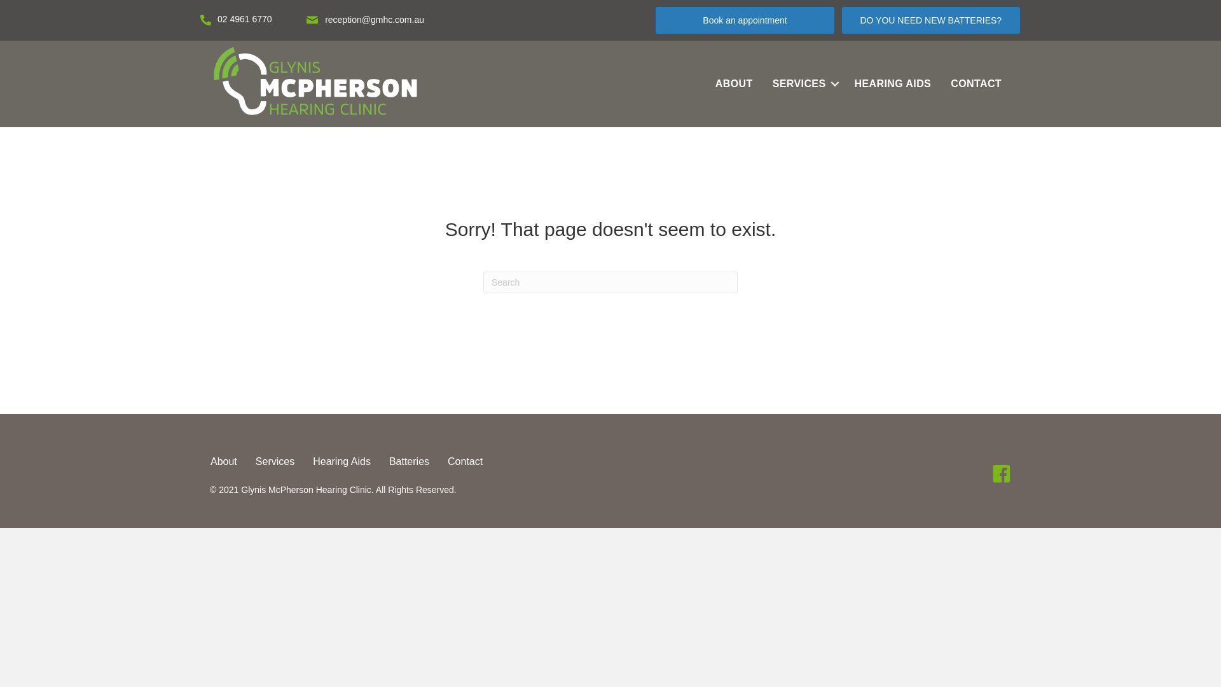 The height and width of the screenshot is (687, 1221). What do you see at coordinates (745, 20) in the screenshot?
I see `Book an appointment` at bounding box center [745, 20].